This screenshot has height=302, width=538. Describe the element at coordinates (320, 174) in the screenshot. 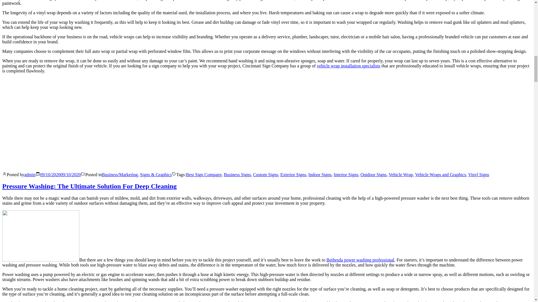

I see `Indoor Signs` at that location.